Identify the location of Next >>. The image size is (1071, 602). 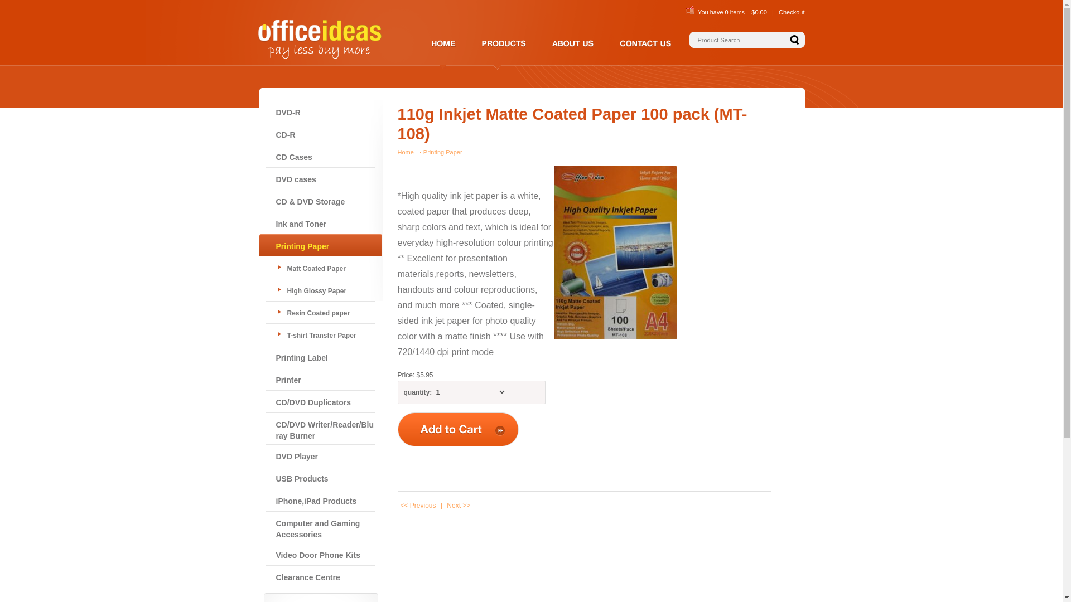
(459, 506).